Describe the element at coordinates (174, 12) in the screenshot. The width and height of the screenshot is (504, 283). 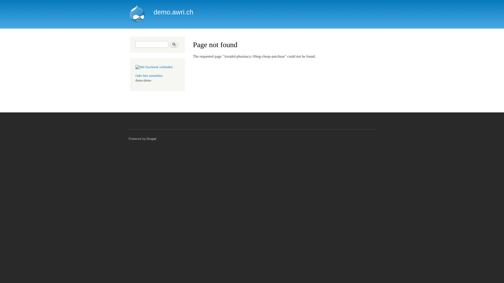
I see `demo.awri.ch` at that location.